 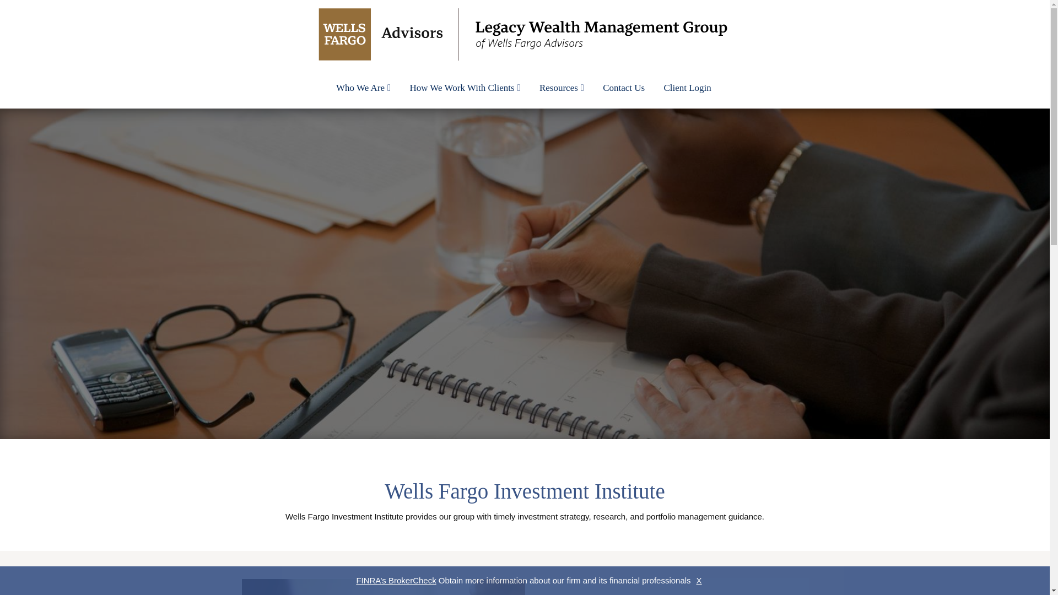 What do you see at coordinates (624, 88) in the screenshot?
I see `Contact Us` at bounding box center [624, 88].